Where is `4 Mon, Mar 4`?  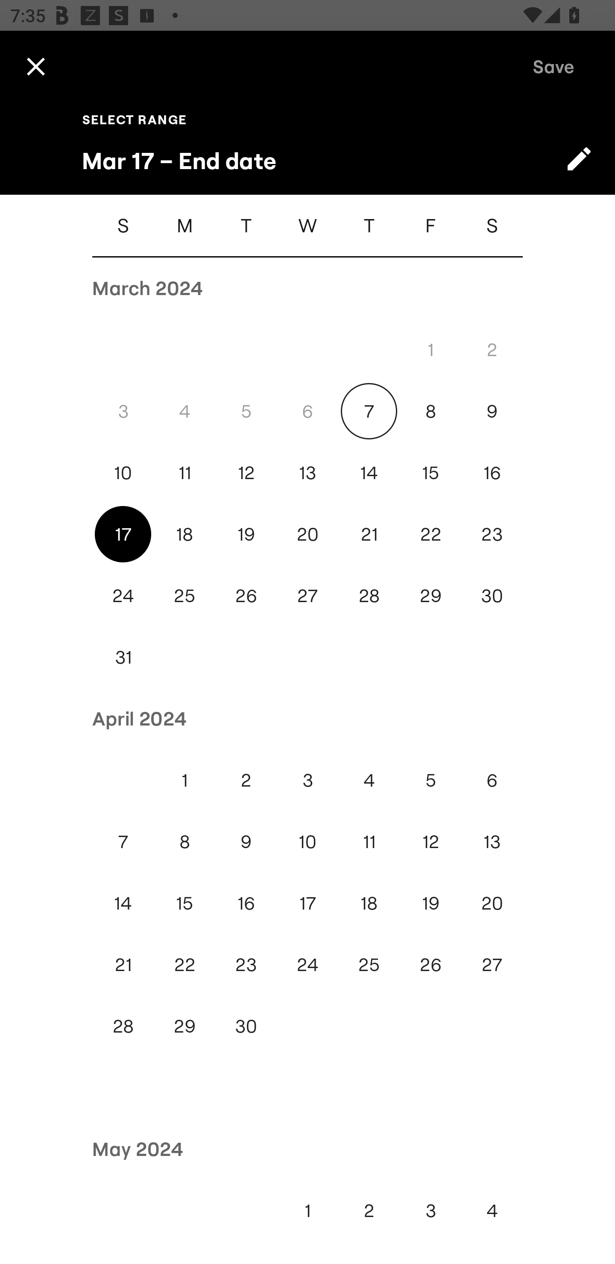
4 Mon, Mar 4 is located at coordinates (184, 411).